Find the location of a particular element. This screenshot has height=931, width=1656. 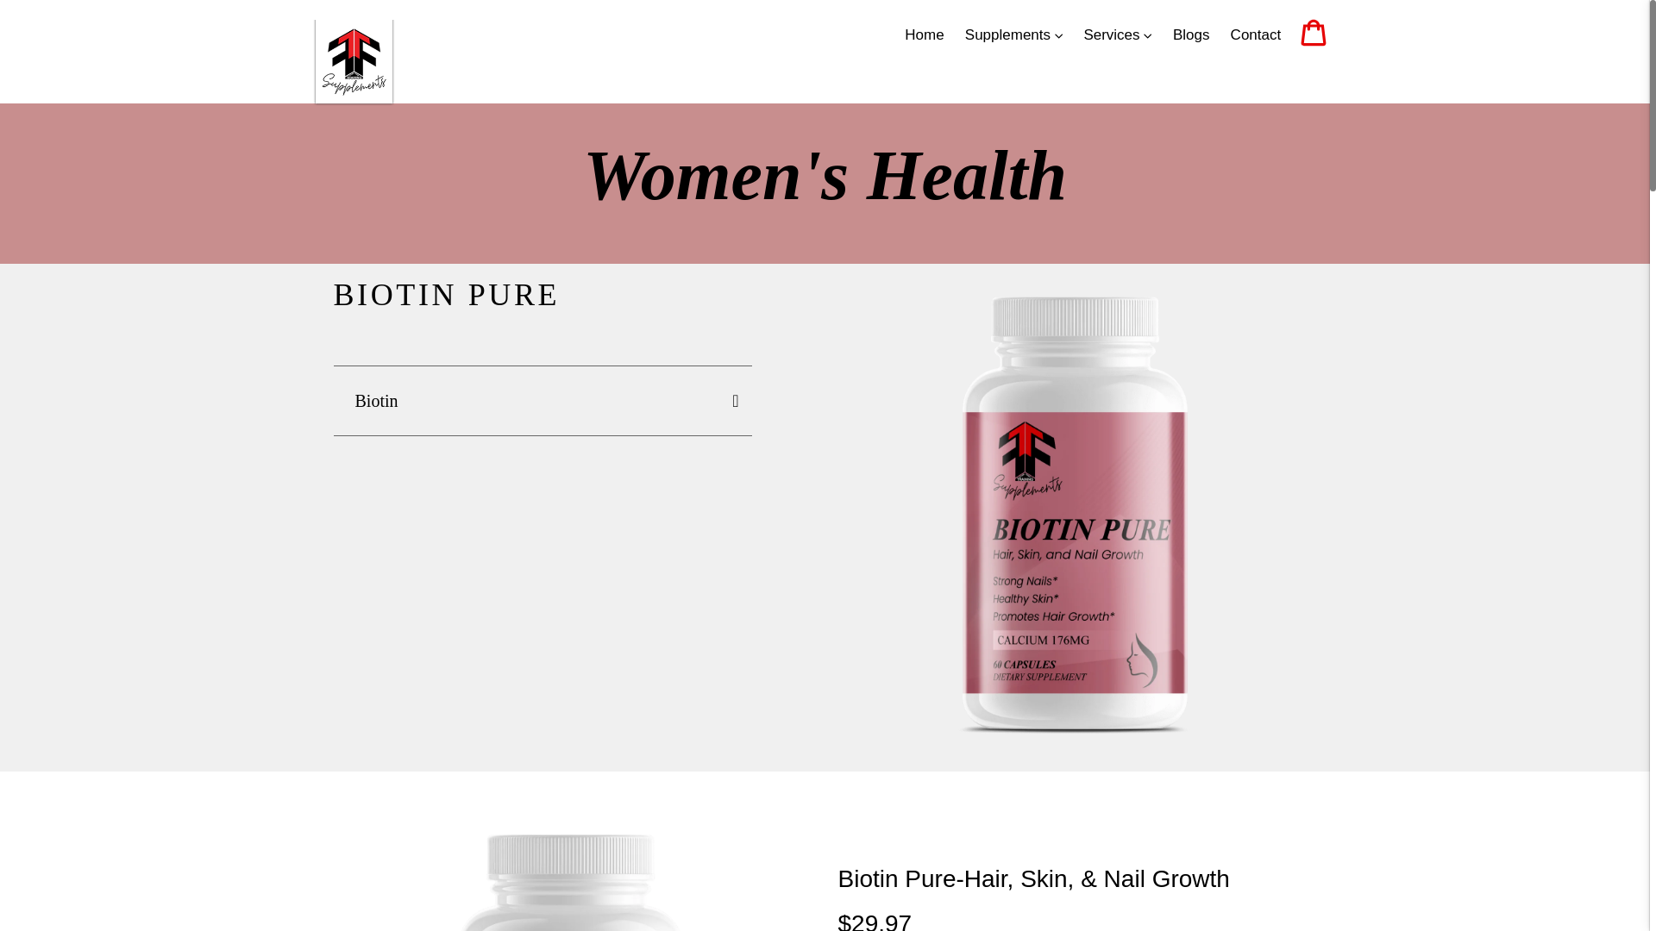

Blogs is located at coordinates (1191, 34).